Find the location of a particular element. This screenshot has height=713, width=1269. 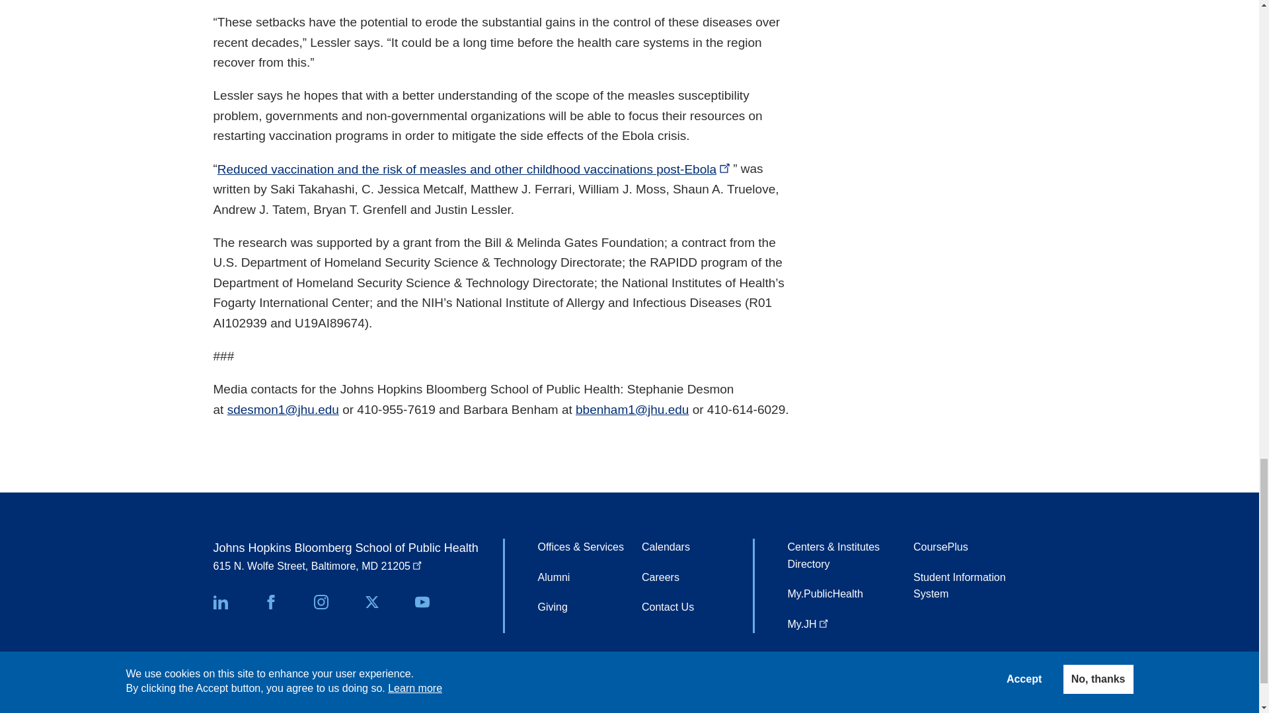

Job Opportunities and Career Resources is located at coordinates (660, 578).